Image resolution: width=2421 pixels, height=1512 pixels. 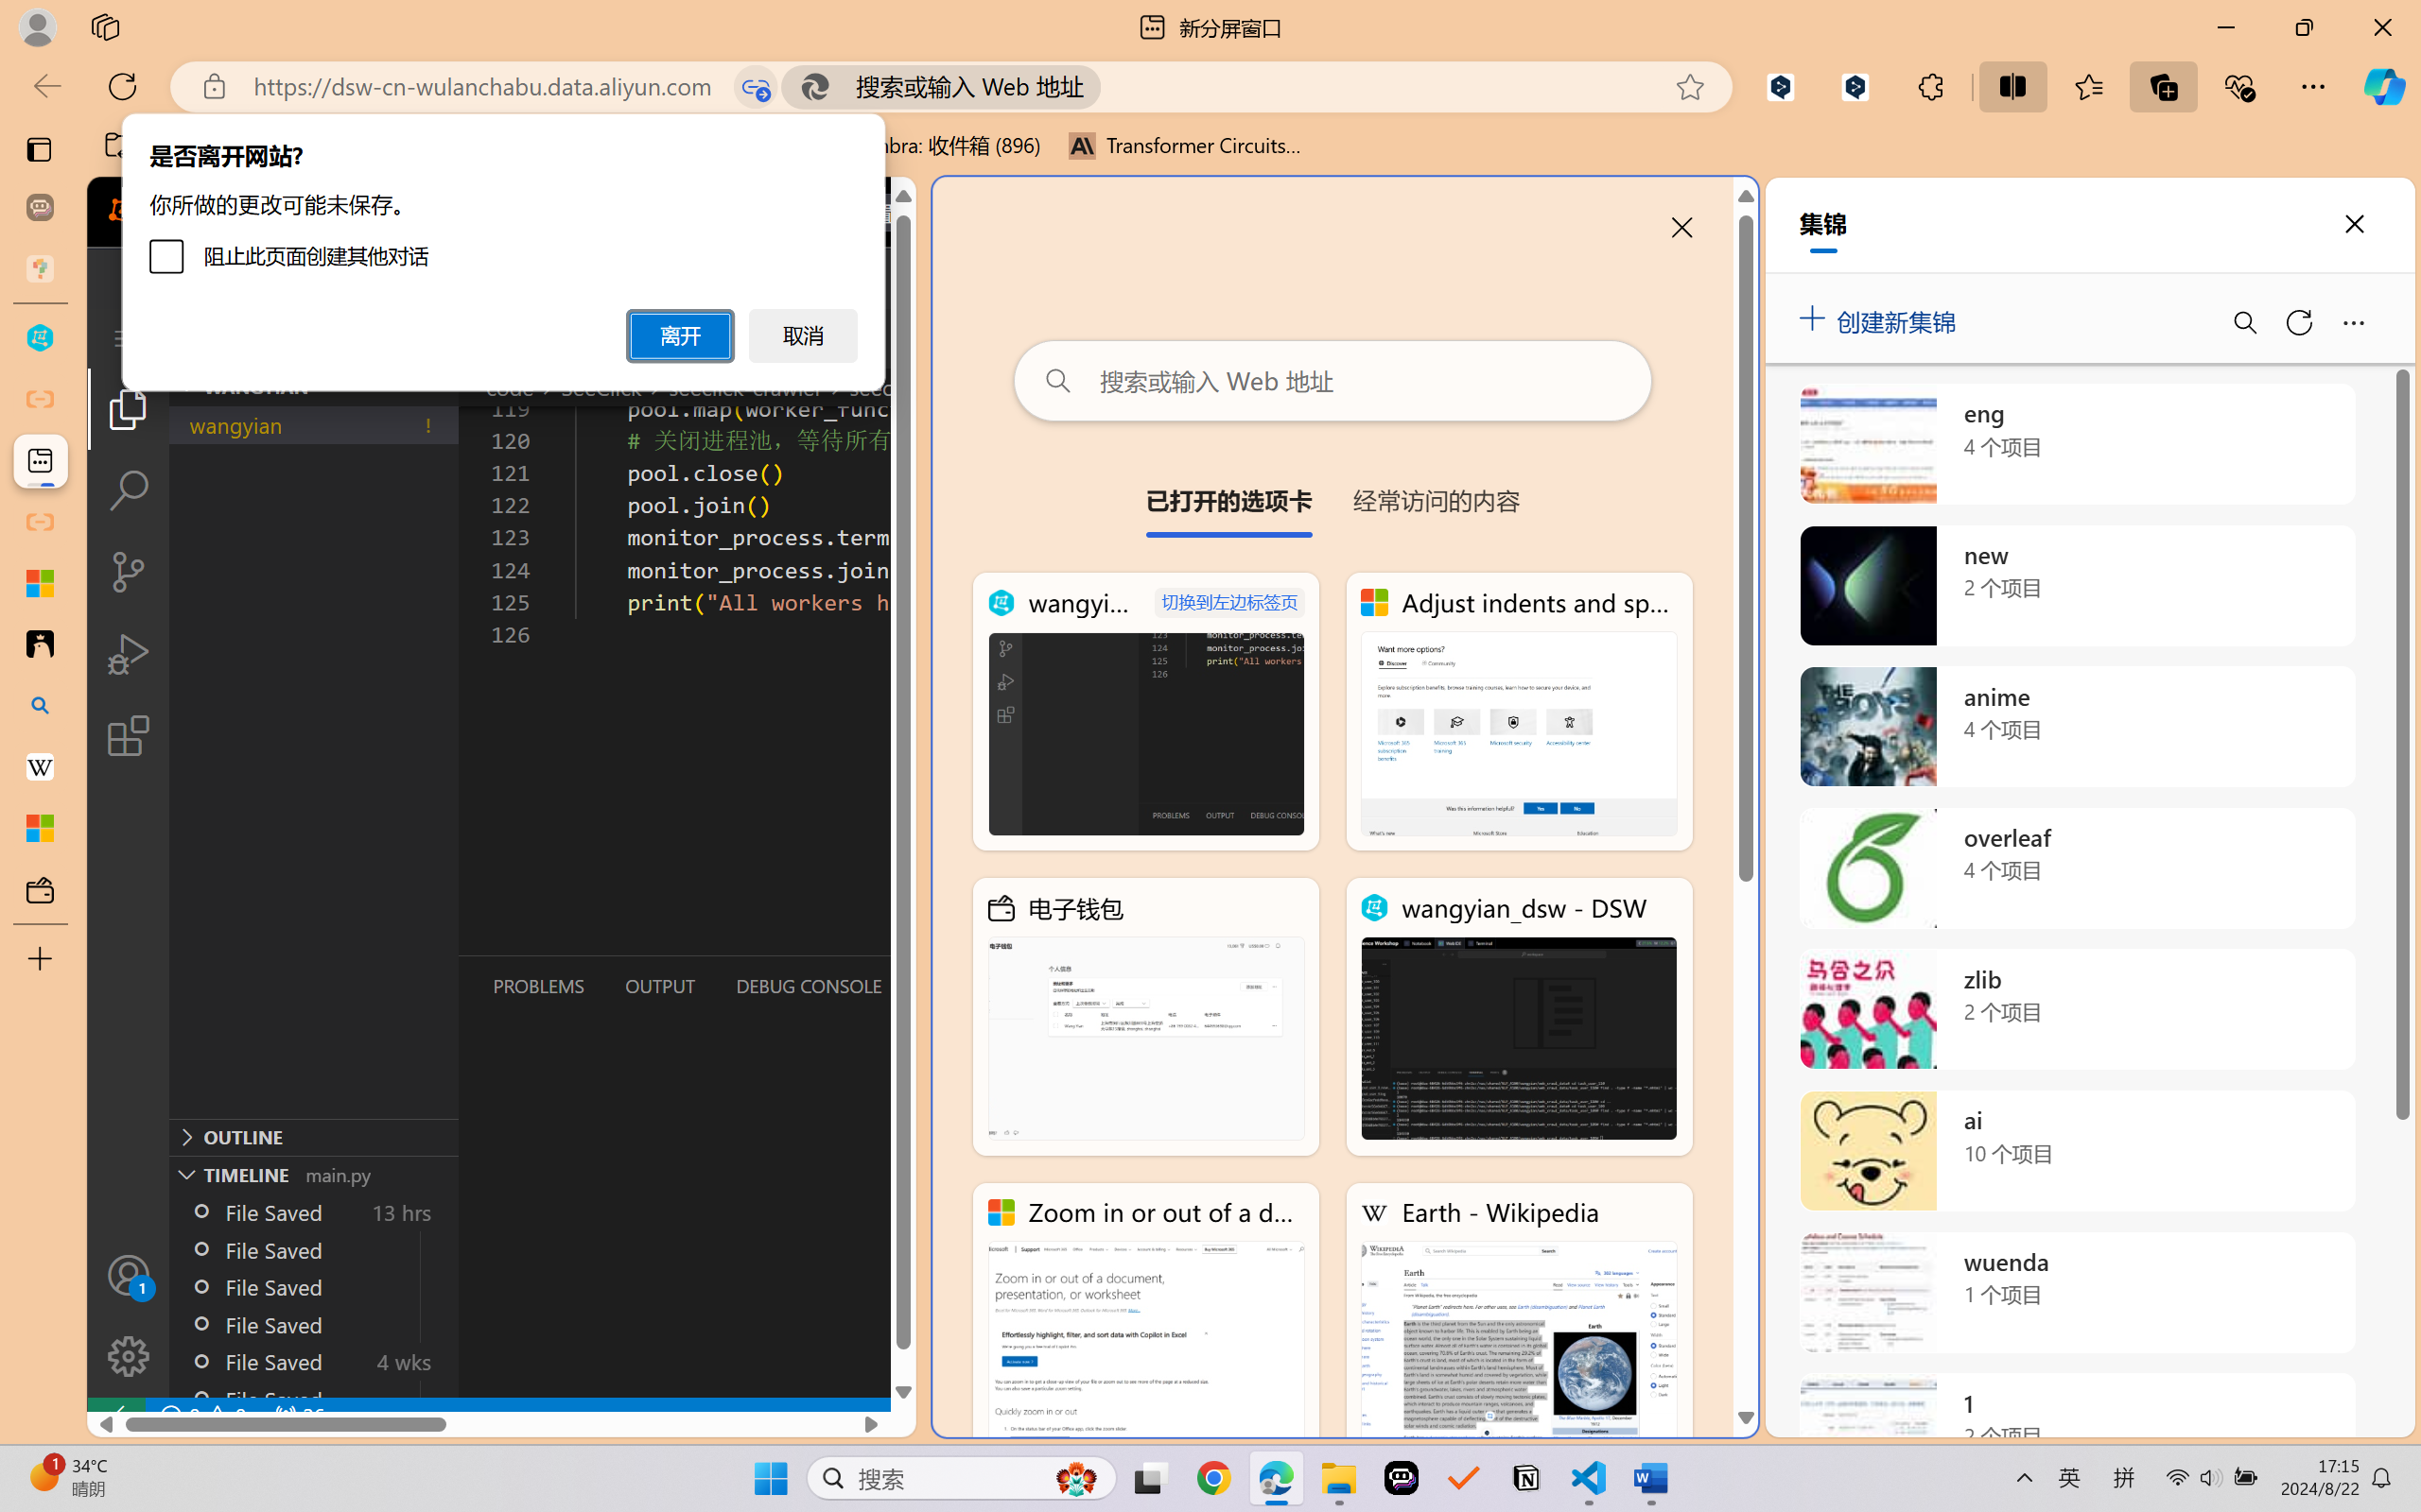 What do you see at coordinates (922, 106) in the screenshot?
I see `Isosceles Triangle` at bounding box center [922, 106].